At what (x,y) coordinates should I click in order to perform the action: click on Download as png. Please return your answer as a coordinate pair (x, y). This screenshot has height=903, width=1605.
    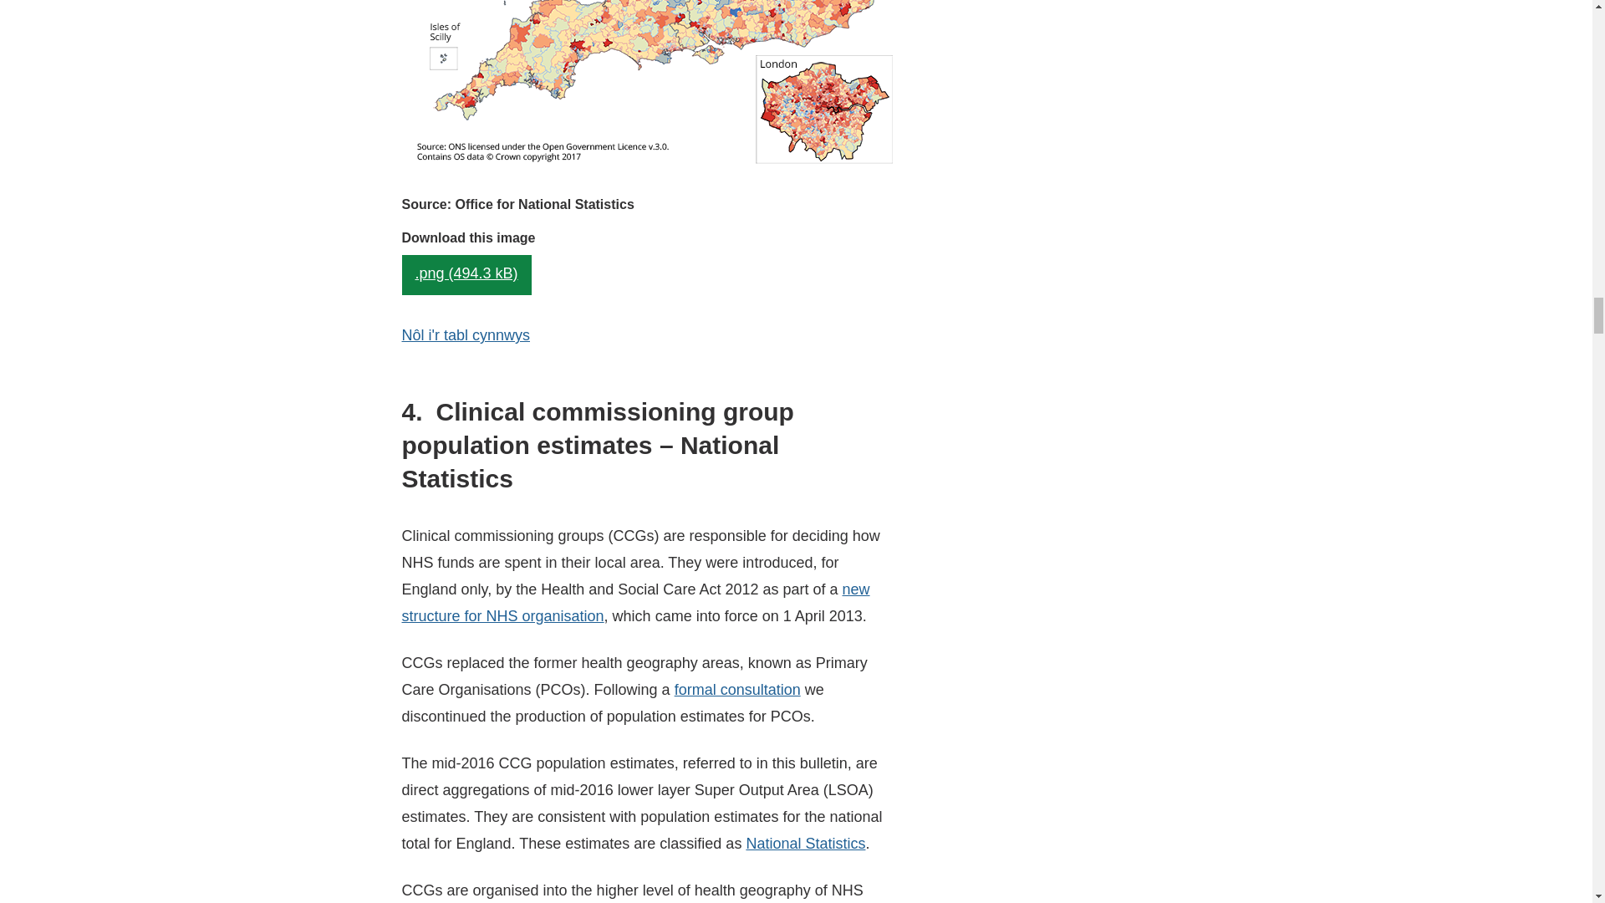
    Looking at the image, I should click on (466, 274).